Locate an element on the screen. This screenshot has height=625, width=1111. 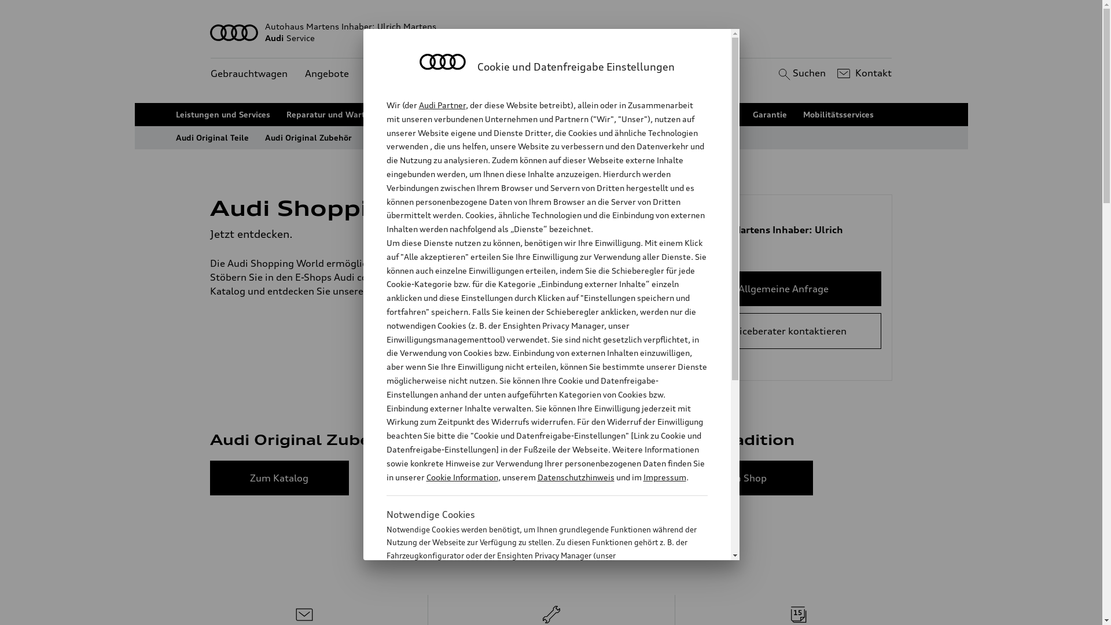
Angebote is located at coordinates (327, 74).